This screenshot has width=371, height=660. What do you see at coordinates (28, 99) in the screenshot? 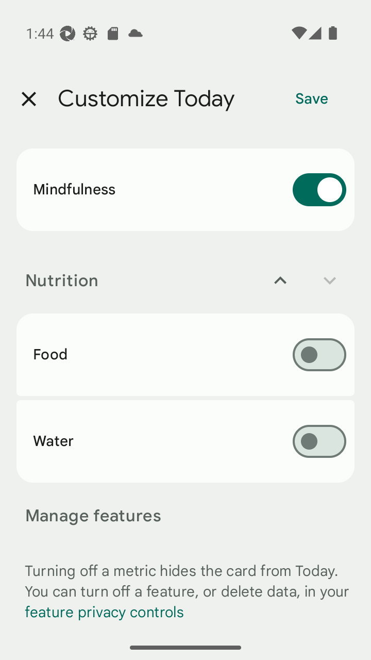
I see `Close` at bounding box center [28, 99].